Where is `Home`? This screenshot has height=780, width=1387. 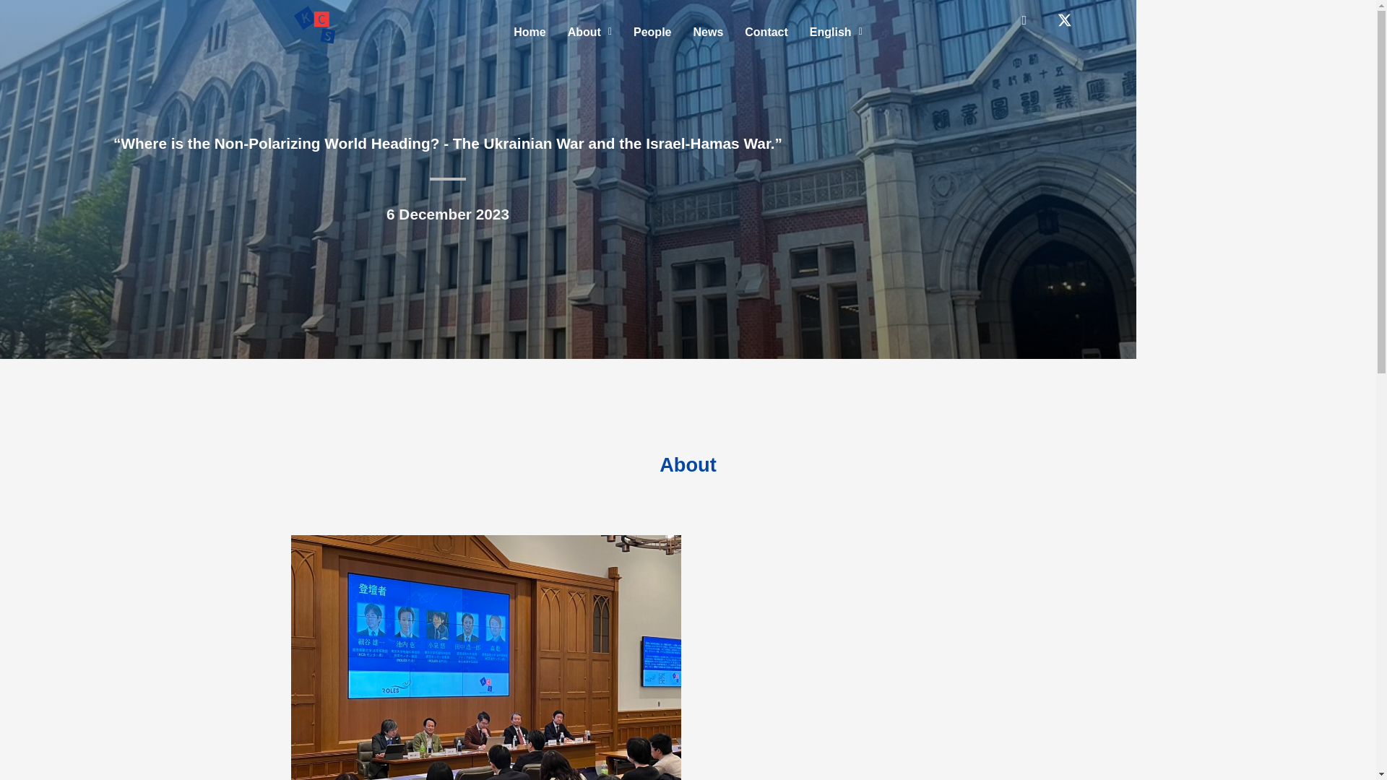
Home is located at coordinates (529, 32).